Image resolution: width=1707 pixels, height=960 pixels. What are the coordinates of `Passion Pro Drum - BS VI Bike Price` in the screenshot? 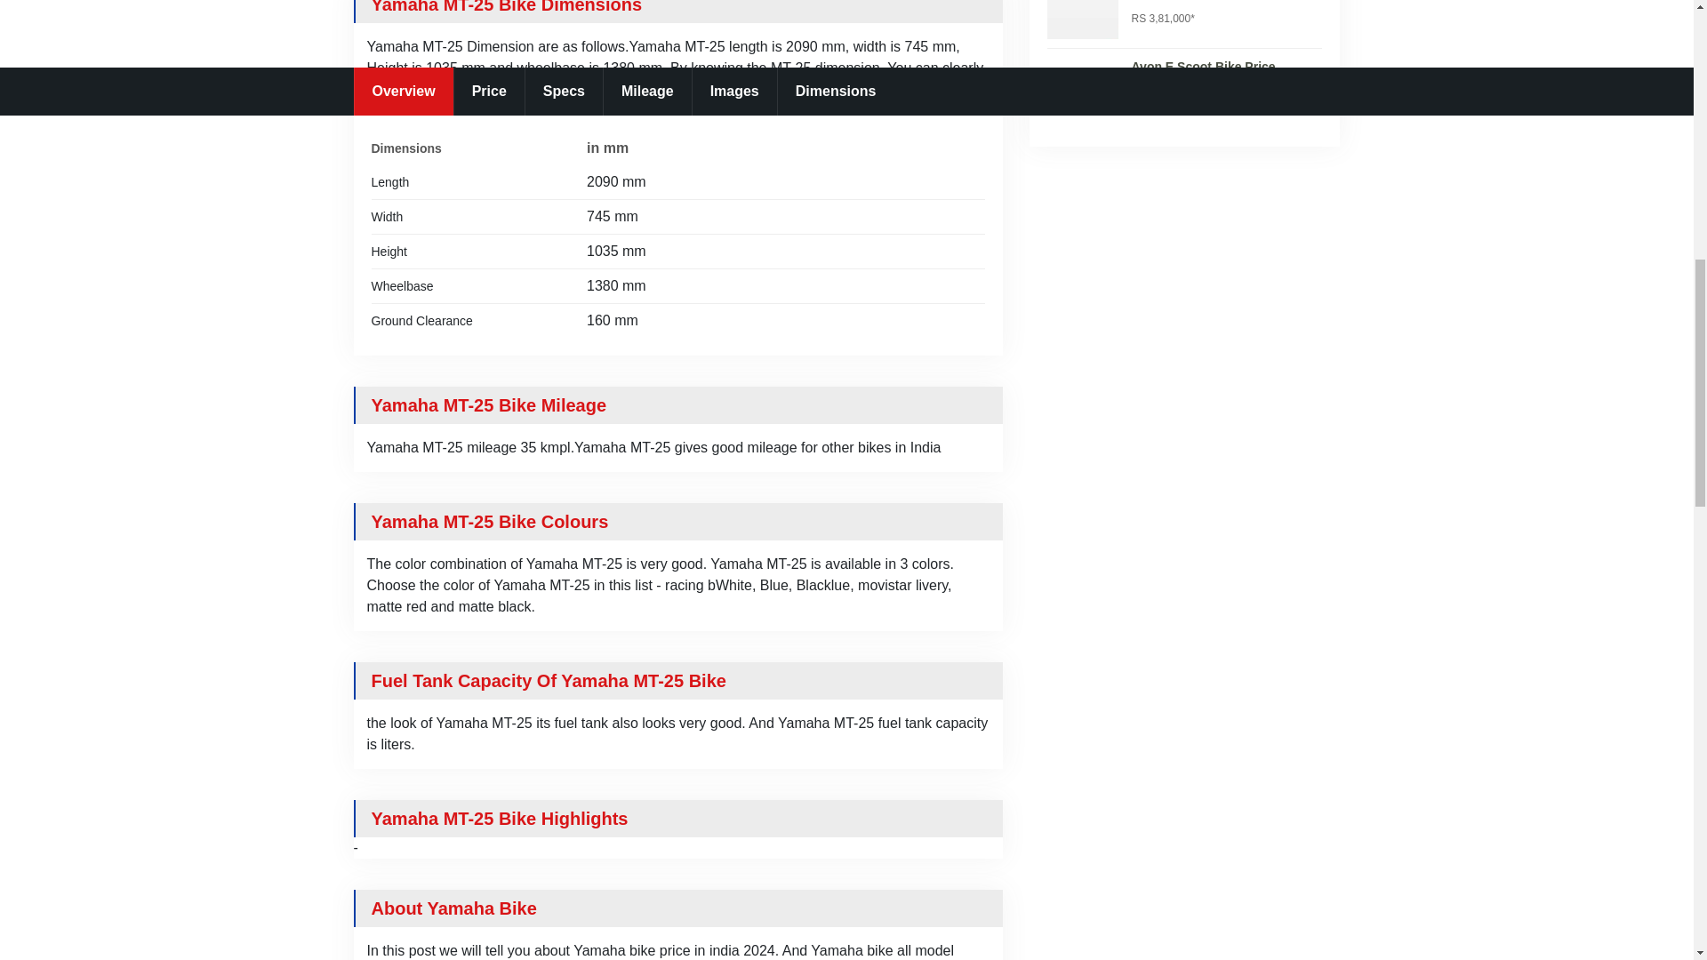 It's located at (1225, 3).